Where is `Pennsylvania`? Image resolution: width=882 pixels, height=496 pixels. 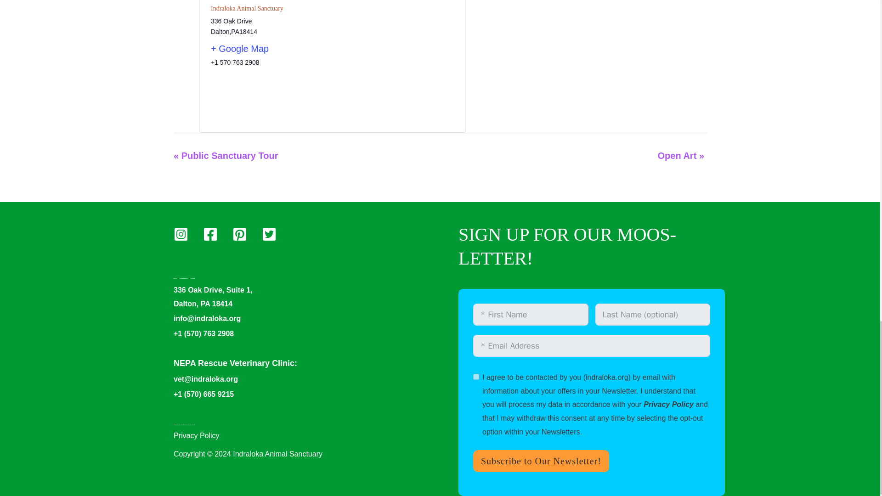
Pennsylvania is located at coordinates (235, 31).